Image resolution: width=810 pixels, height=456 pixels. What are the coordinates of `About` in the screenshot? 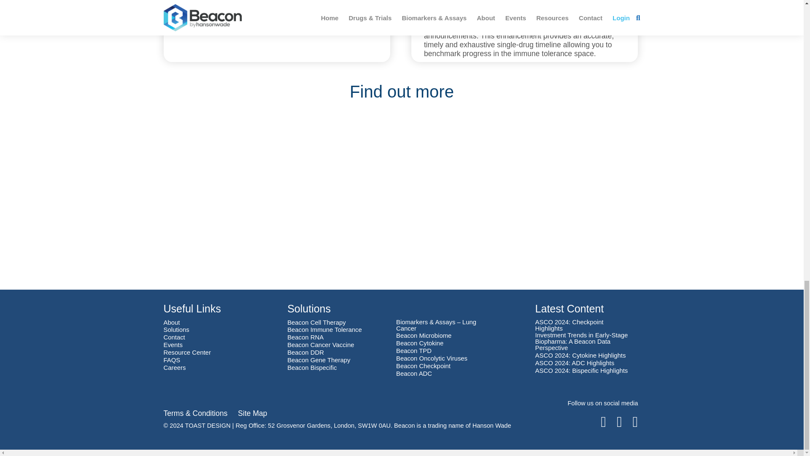 It's located at (171, 323).